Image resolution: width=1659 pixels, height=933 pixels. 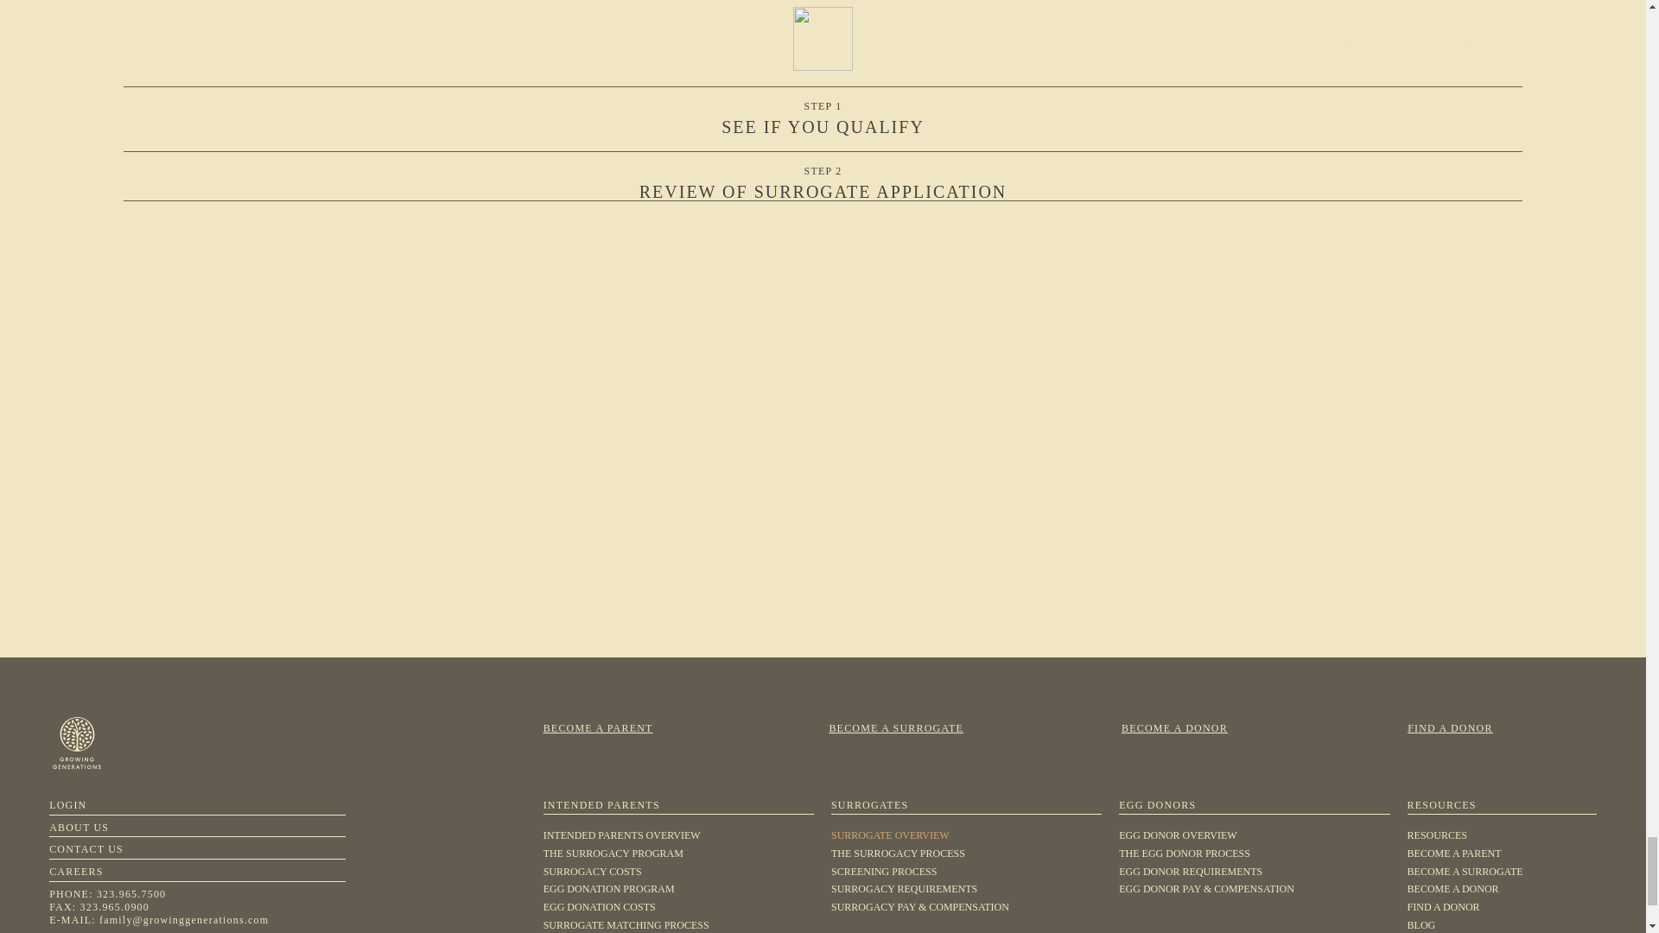 What do you see at coordinates (679, 907) in the screenshot?
I see `EGG DONATION COSTS` at bounding box center [679, 907].